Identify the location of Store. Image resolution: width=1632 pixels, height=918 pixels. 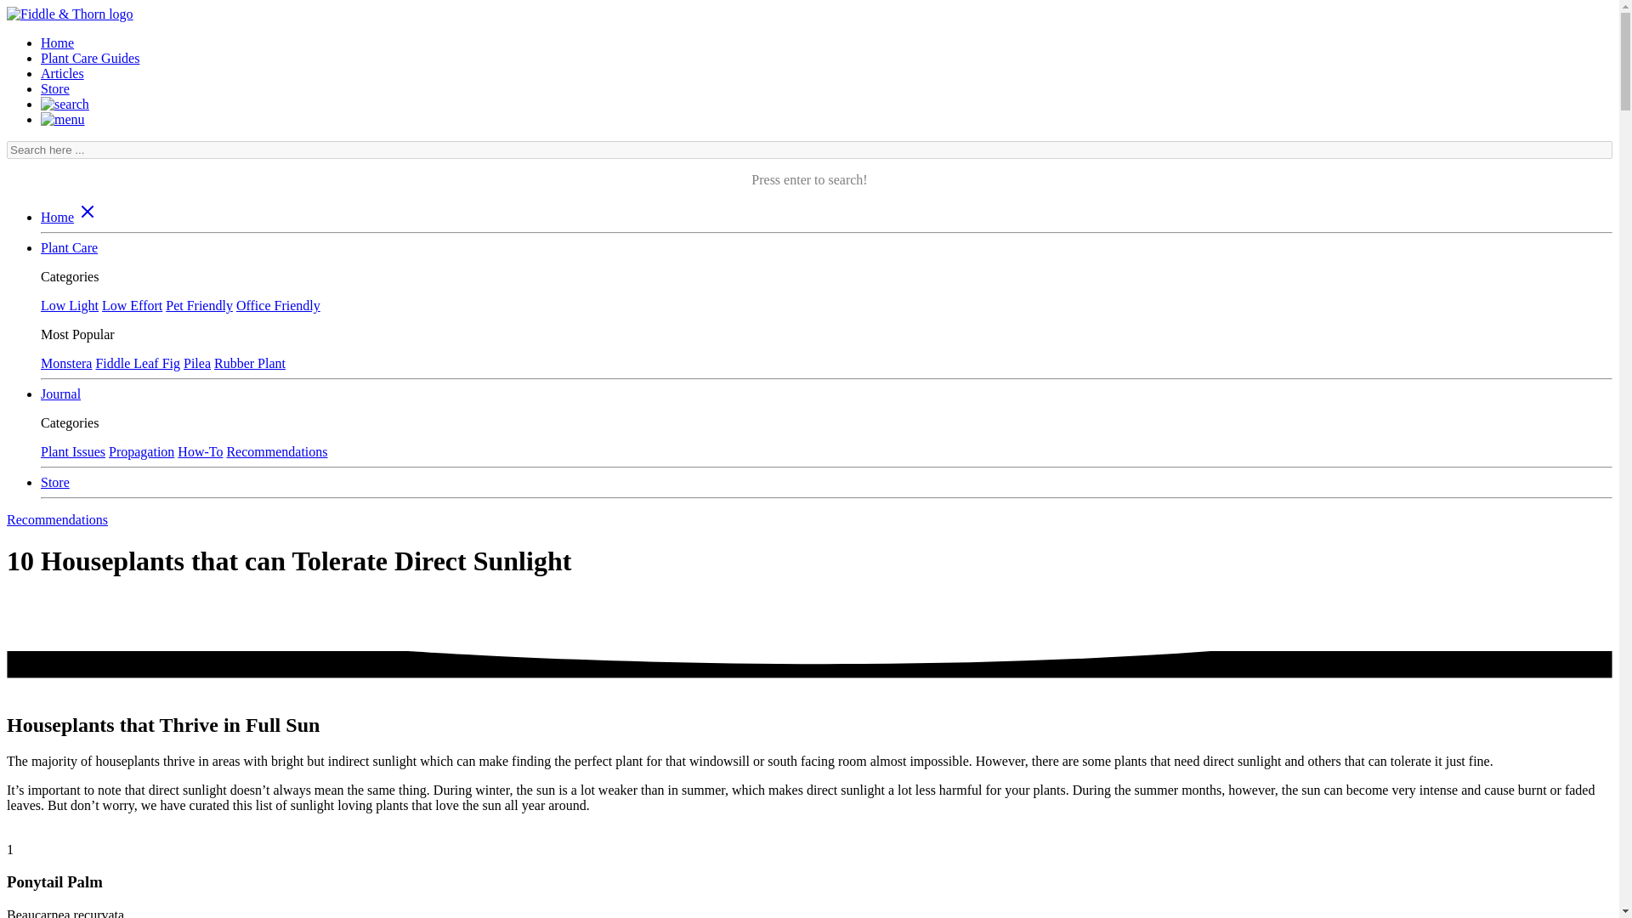
(55, 482).